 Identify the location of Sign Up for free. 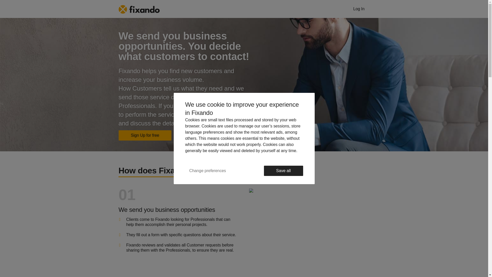
(145, 135).